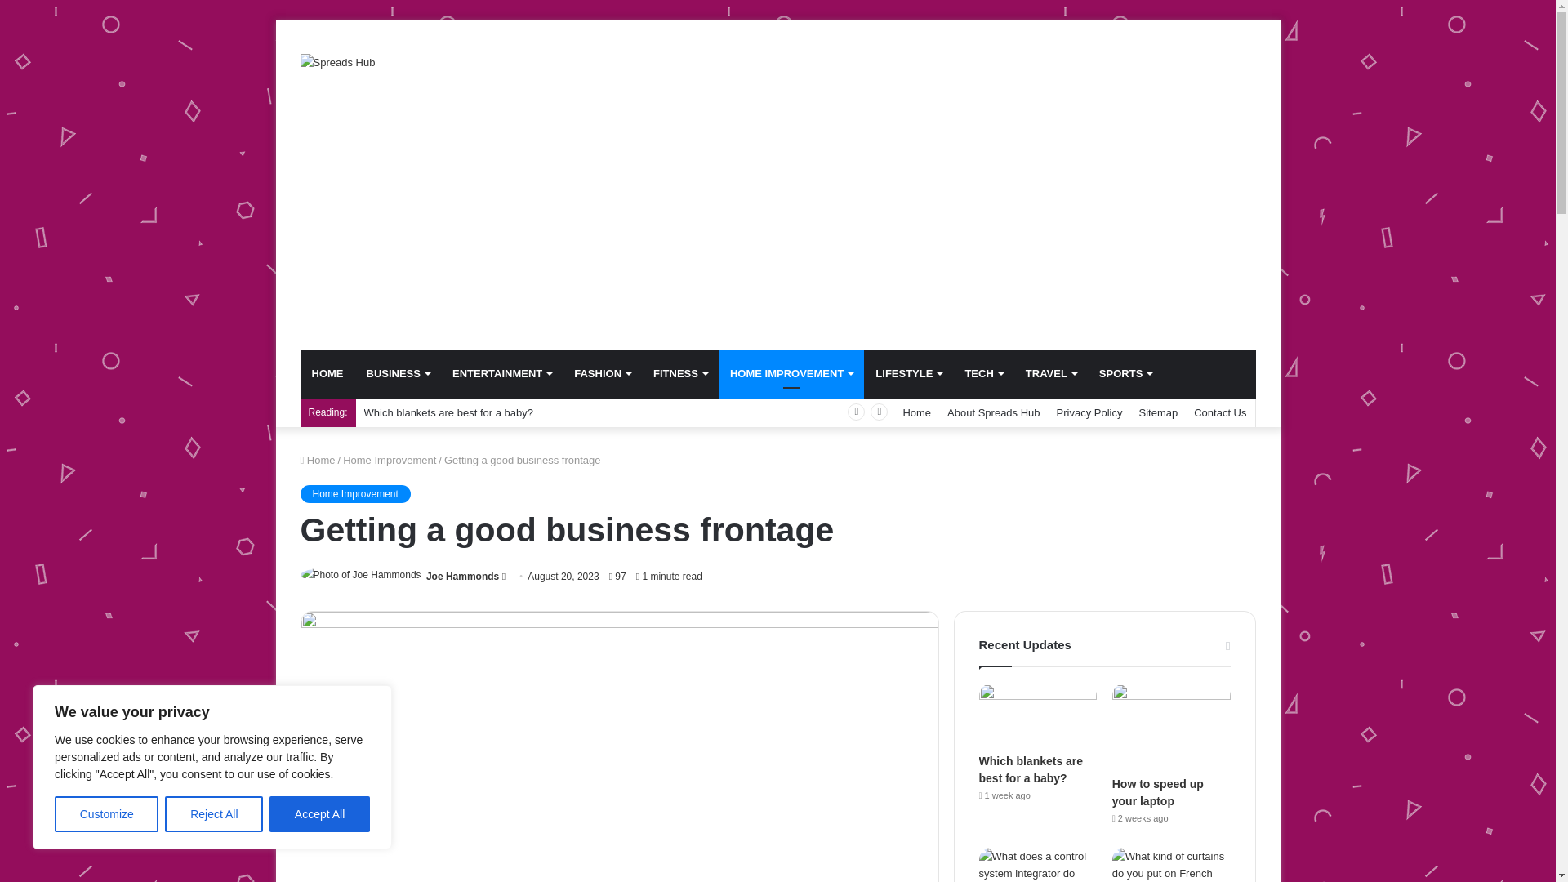 The width and height of the screenshot is (1568, 882). I want to click on Reject All, so click(214, 814).